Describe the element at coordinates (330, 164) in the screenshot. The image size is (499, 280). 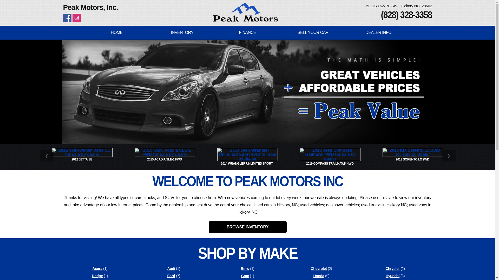
I see `2019 COMPASS TRAILHAWK 4WD ` at that location.